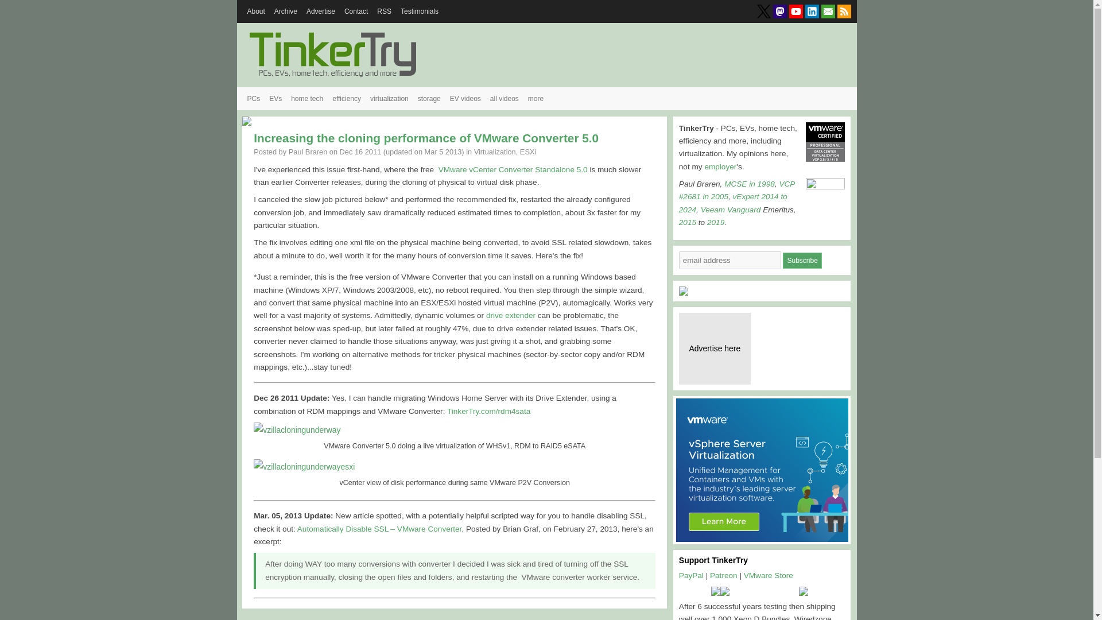  Describe the element at coordinates (426, 137) in the screenshot. I see `Increasing the cloning performance of VMware Converter 5.0` at that location.